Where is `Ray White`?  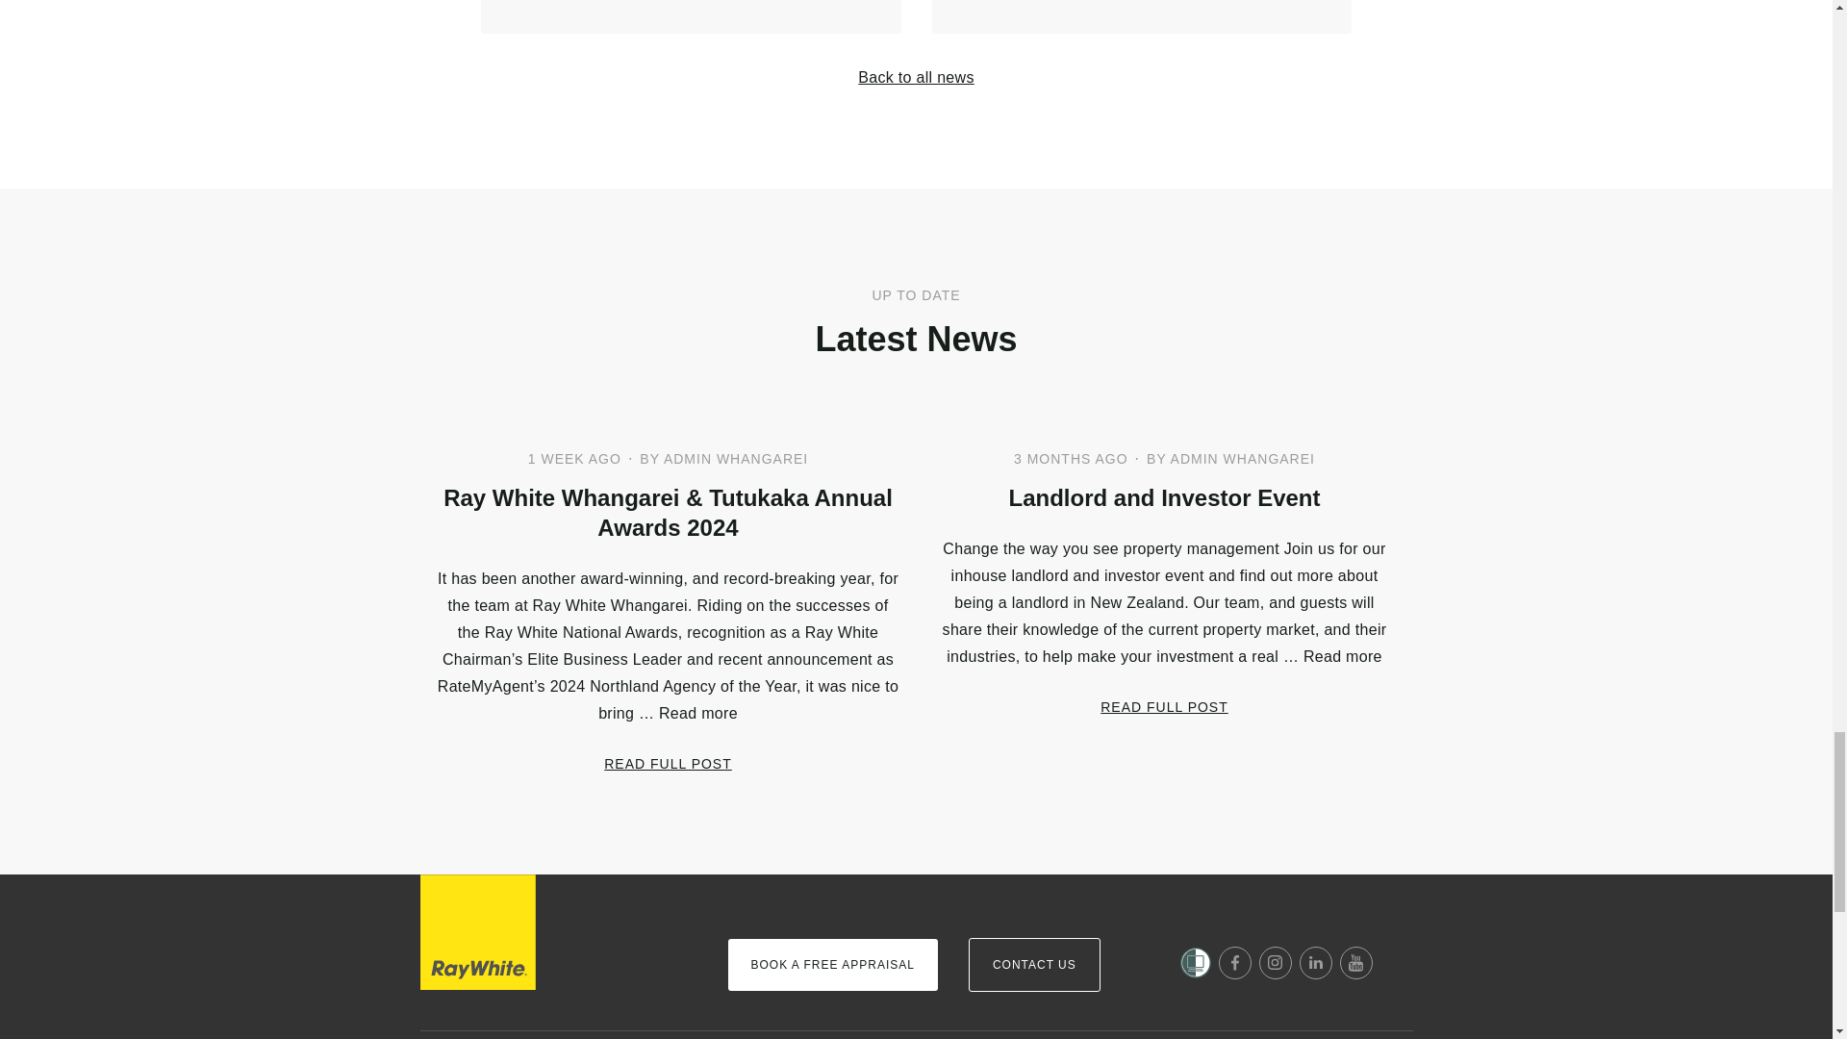 Ray White is located at coordinates (477, 932).